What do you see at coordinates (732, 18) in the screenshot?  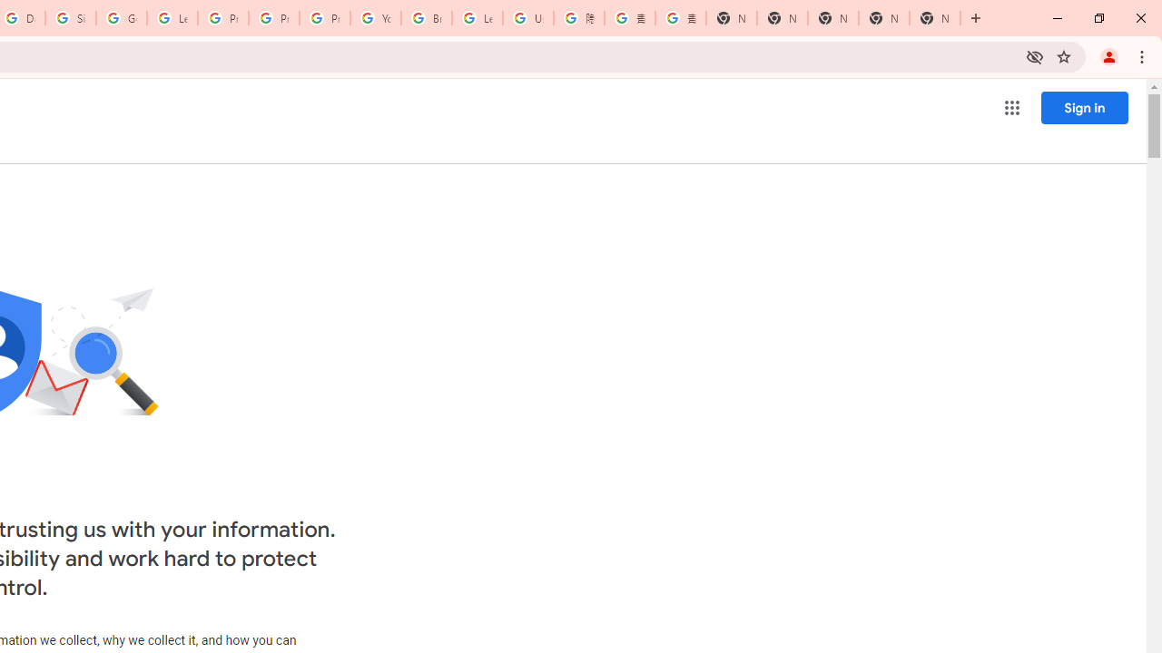 I see `New Tab` at bounding box center [732, 18].